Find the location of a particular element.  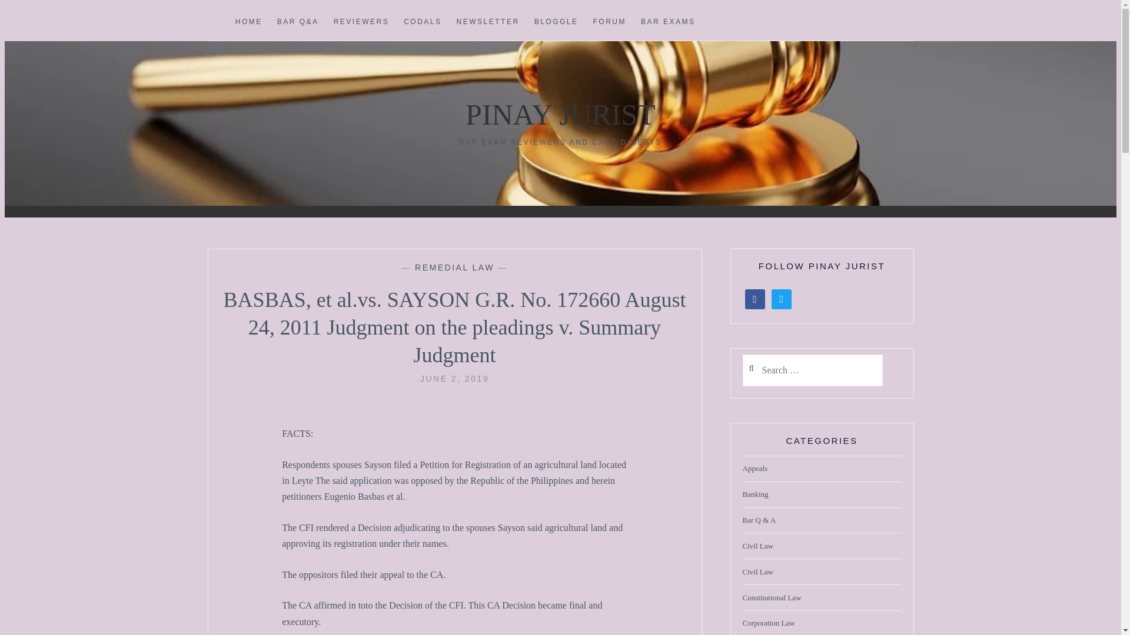

Facebook is located at coordinates (755, 299).